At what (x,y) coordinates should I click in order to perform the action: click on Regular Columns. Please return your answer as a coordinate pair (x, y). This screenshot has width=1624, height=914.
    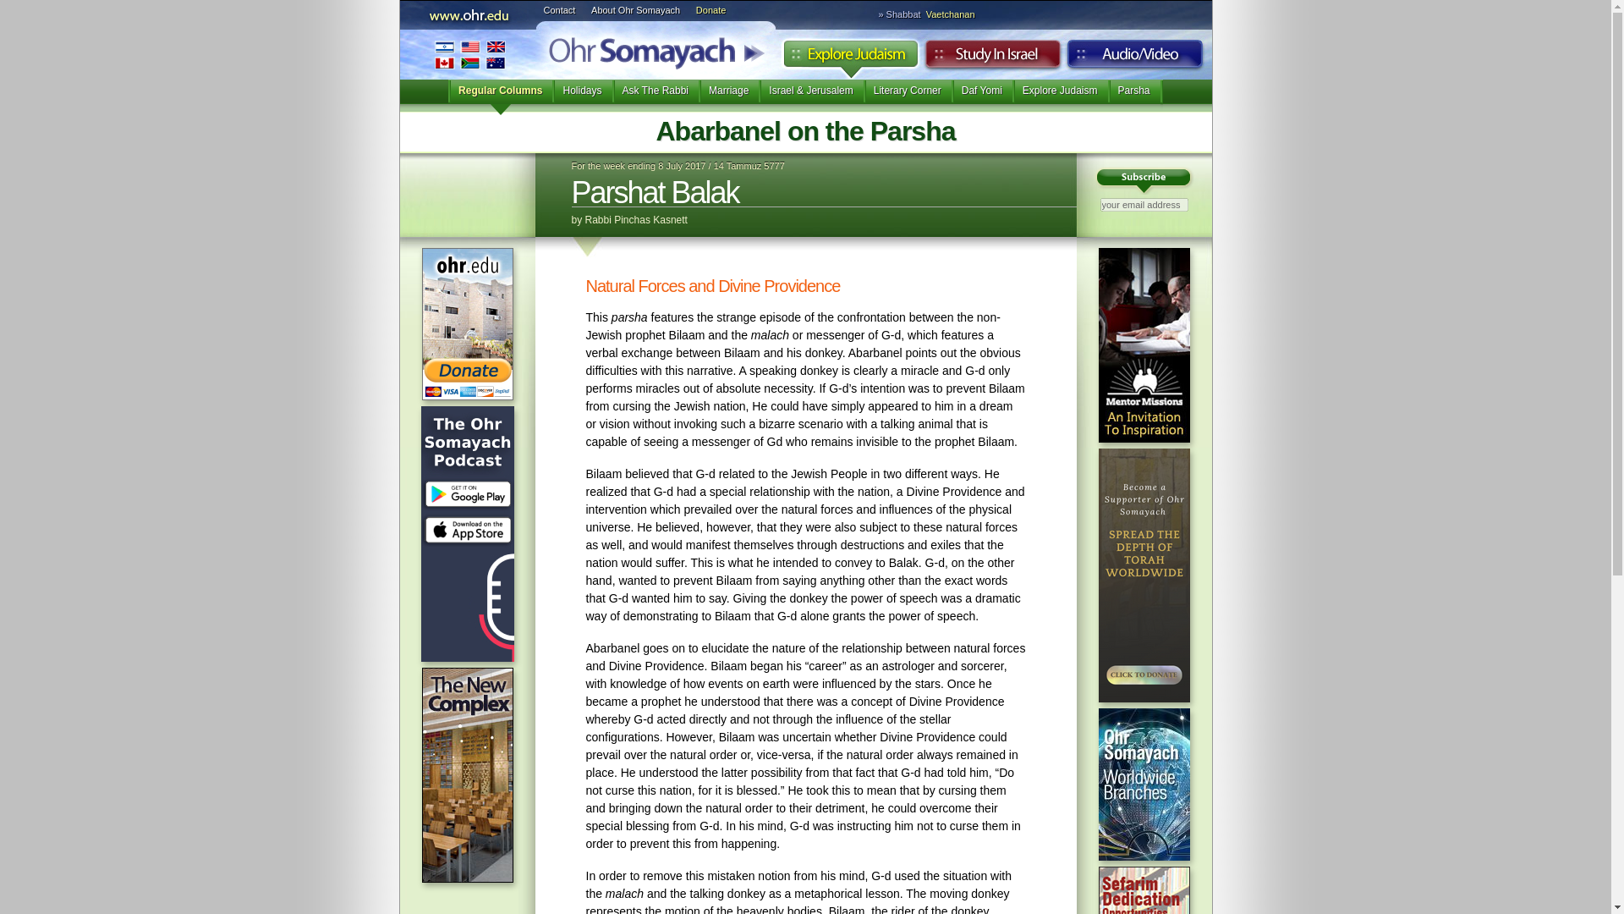
    Looking at the image, I should click on (499, 96).